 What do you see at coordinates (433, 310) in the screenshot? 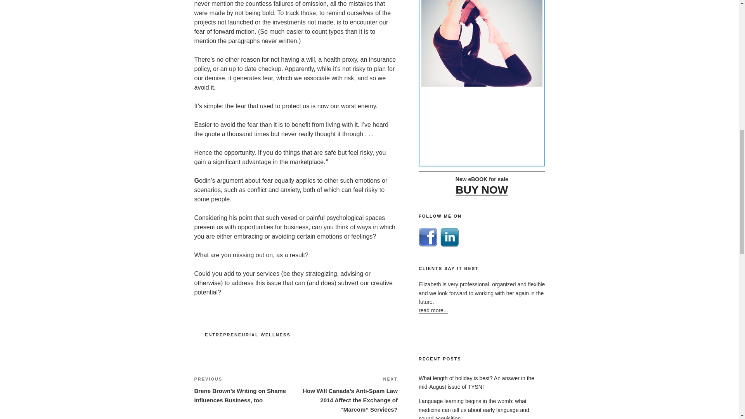
I see `read more...` at bounding box center [433, 310].